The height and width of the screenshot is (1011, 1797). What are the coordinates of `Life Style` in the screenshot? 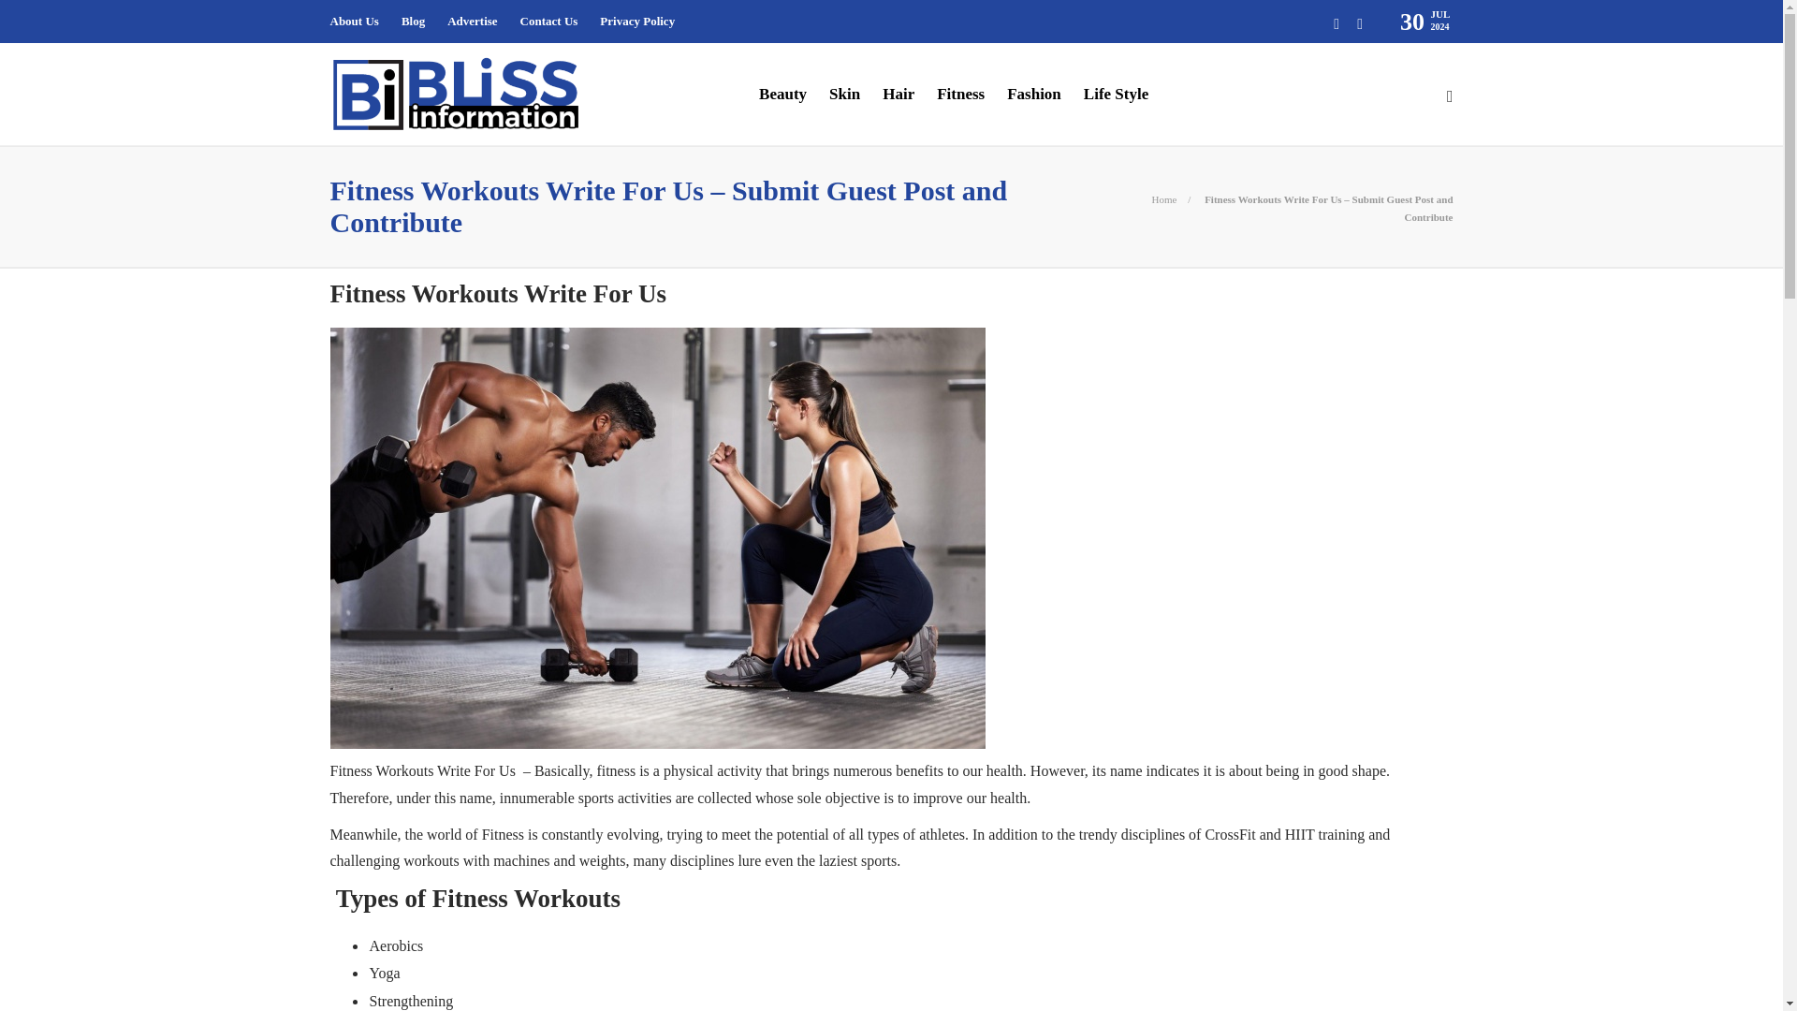 It's located at (1116, 94).